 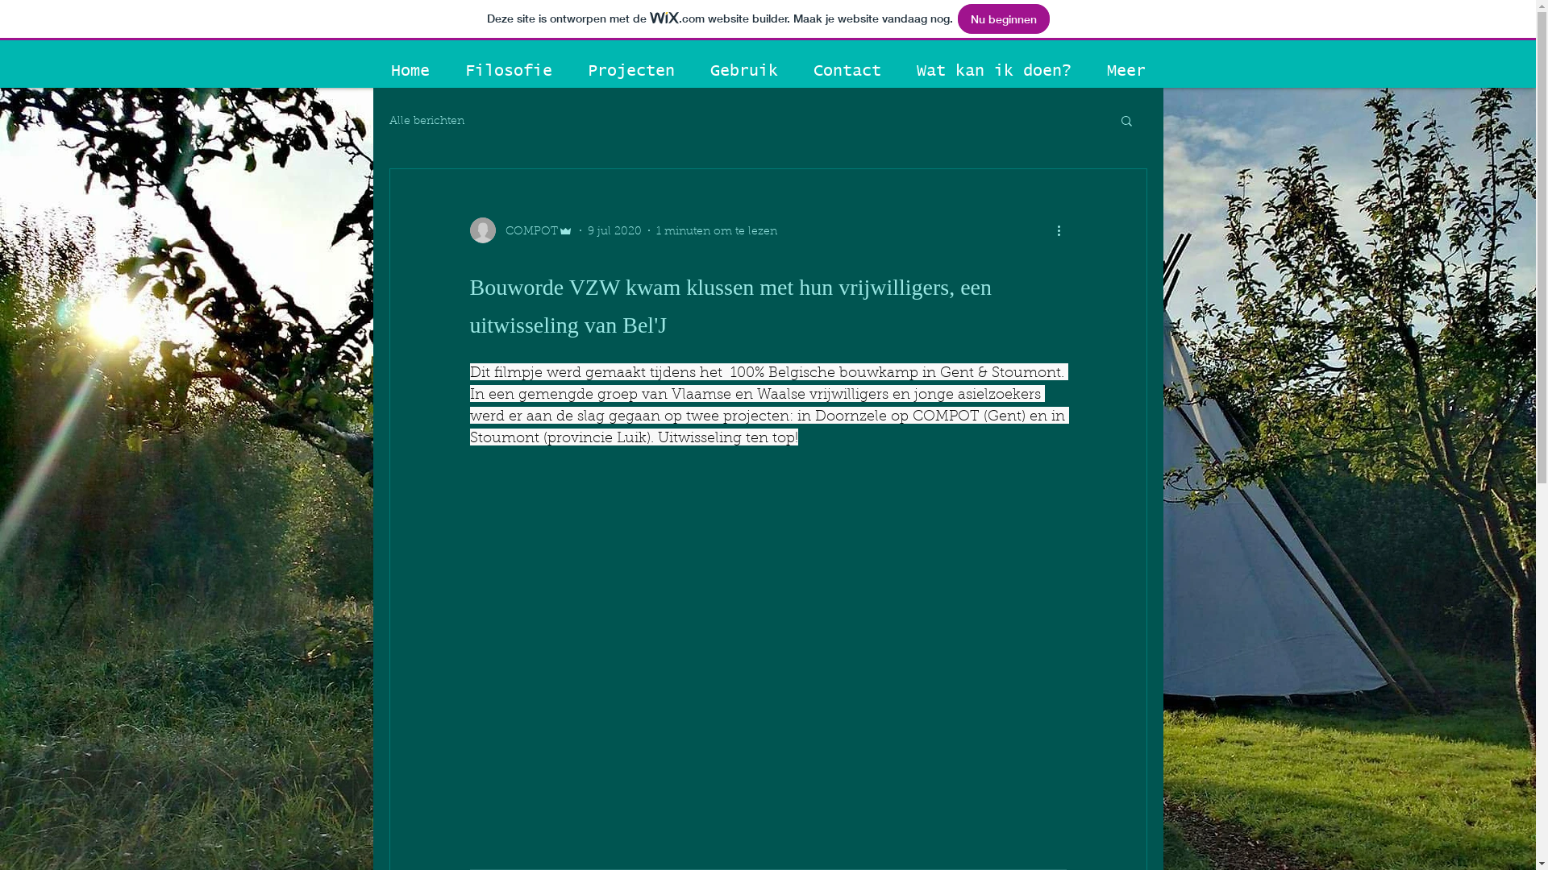 What do you see at coordinates (410, 71) in the screenshot?
I see `Home` at bounding box center [410, 71].